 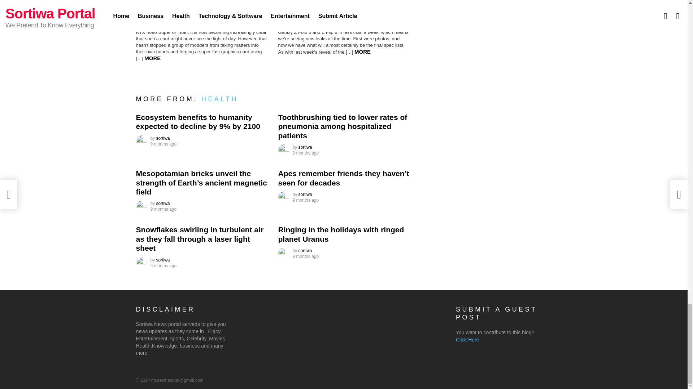 I want to click on Posts by sortiwa, so click(x=163, y=138).